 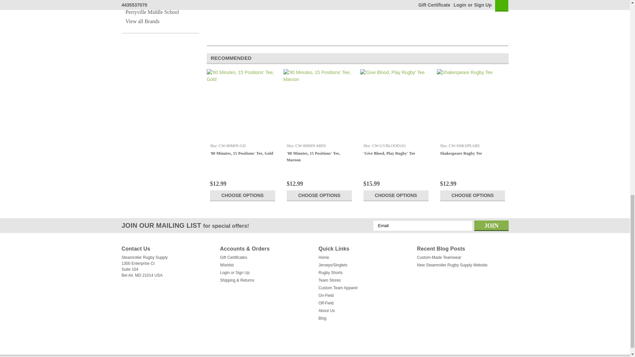 What do you see at coordinates (319, 105) in the screenshot?
I see `'80 Minutes, 15 Positions' Tee, Maroon` at bounding box center [319, 105].